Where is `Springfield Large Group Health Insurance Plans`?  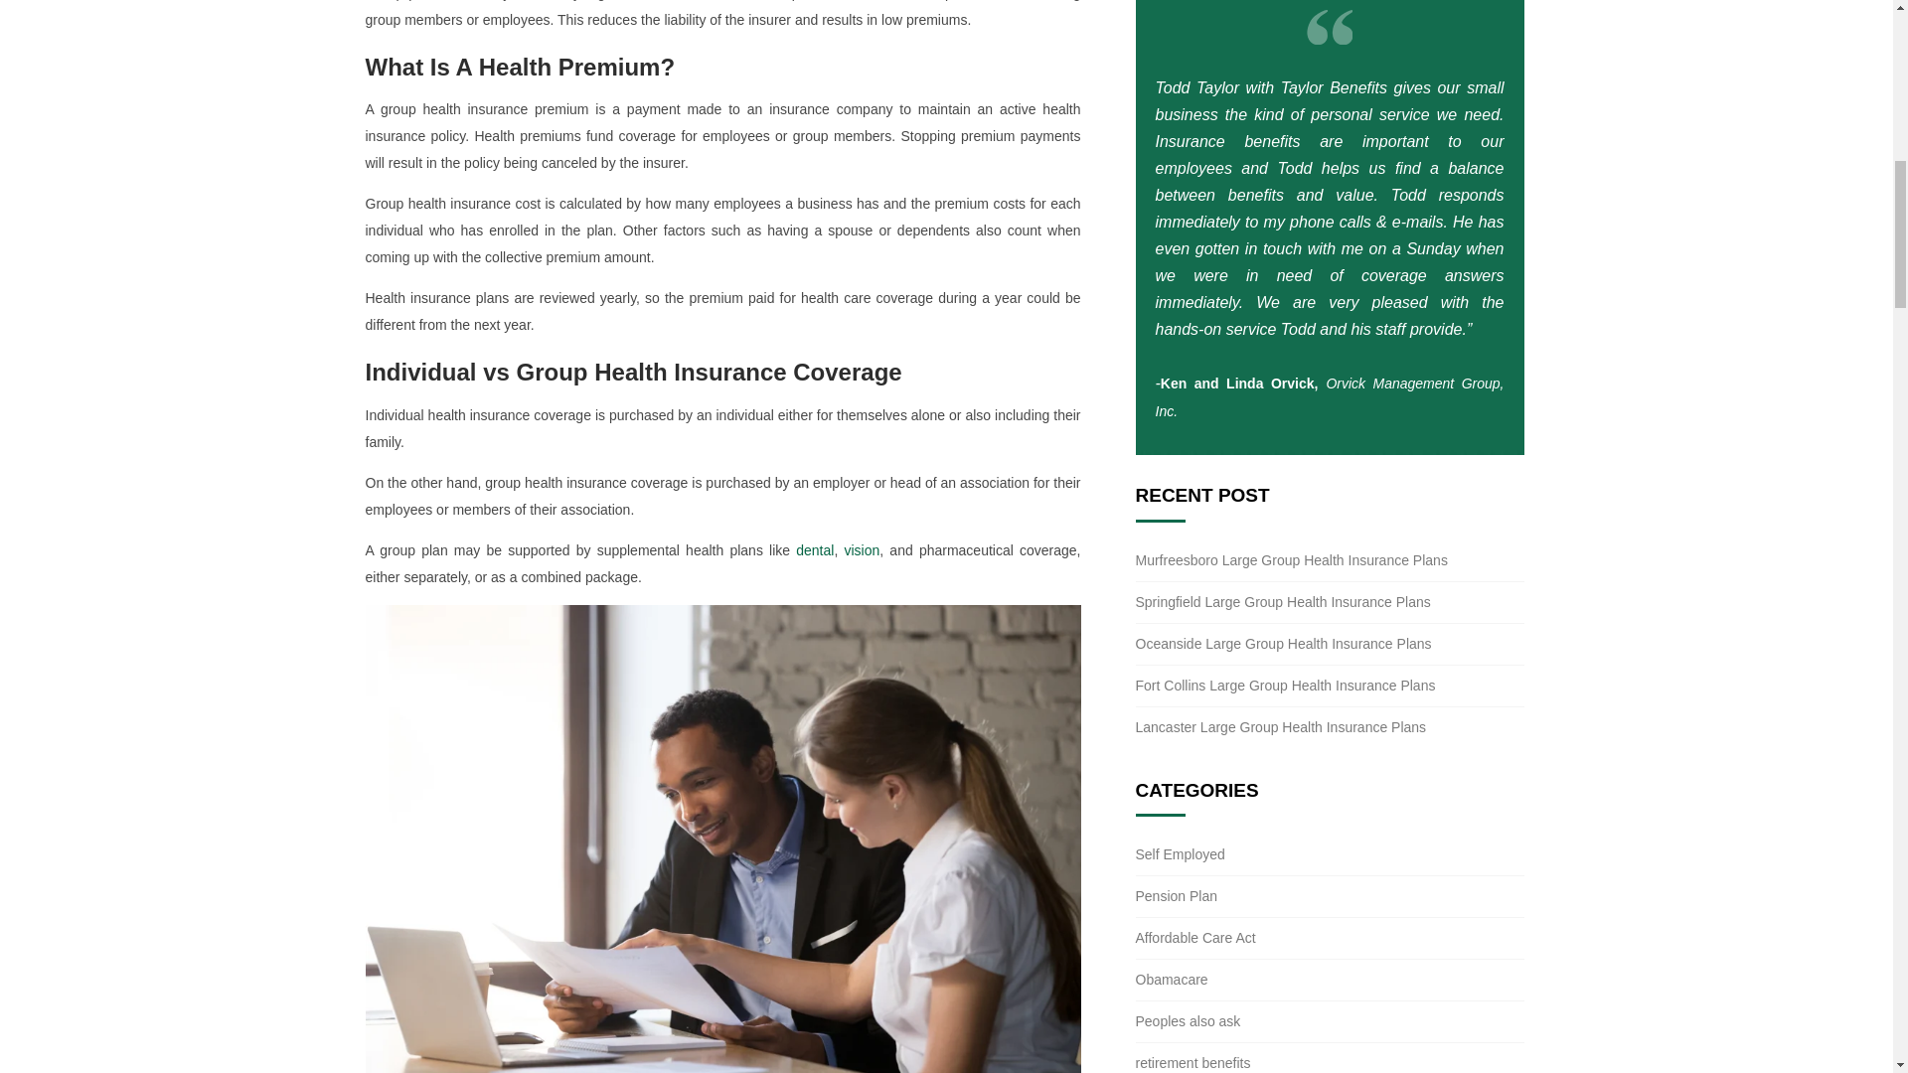 Springfield Large Group Health Insurance Plans is located at coordinates (1282, 602).